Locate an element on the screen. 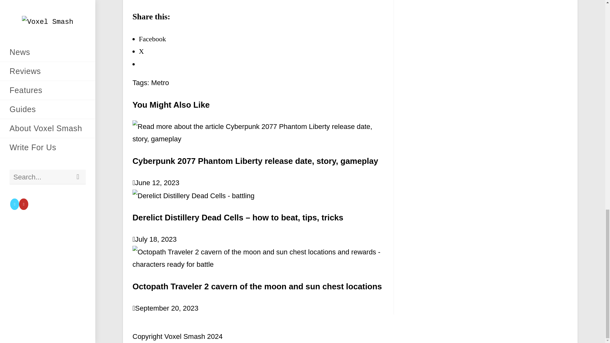  Cyberpunk 2077 Phantom Liberty release date, story, gameplay is located at coordinates (255, 161).